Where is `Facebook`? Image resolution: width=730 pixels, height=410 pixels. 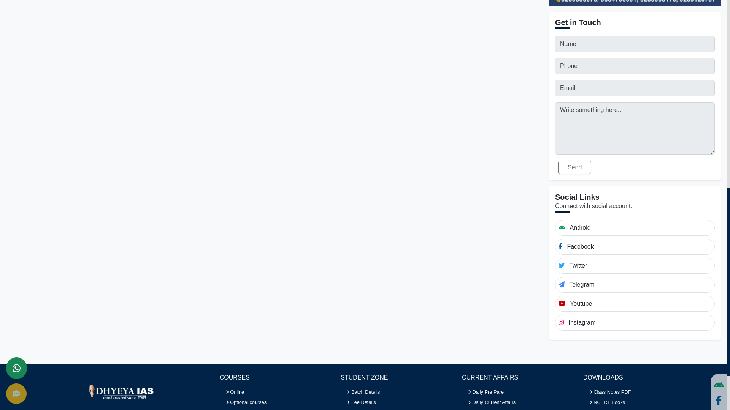
Facebook is located at coordinates (635, 241).